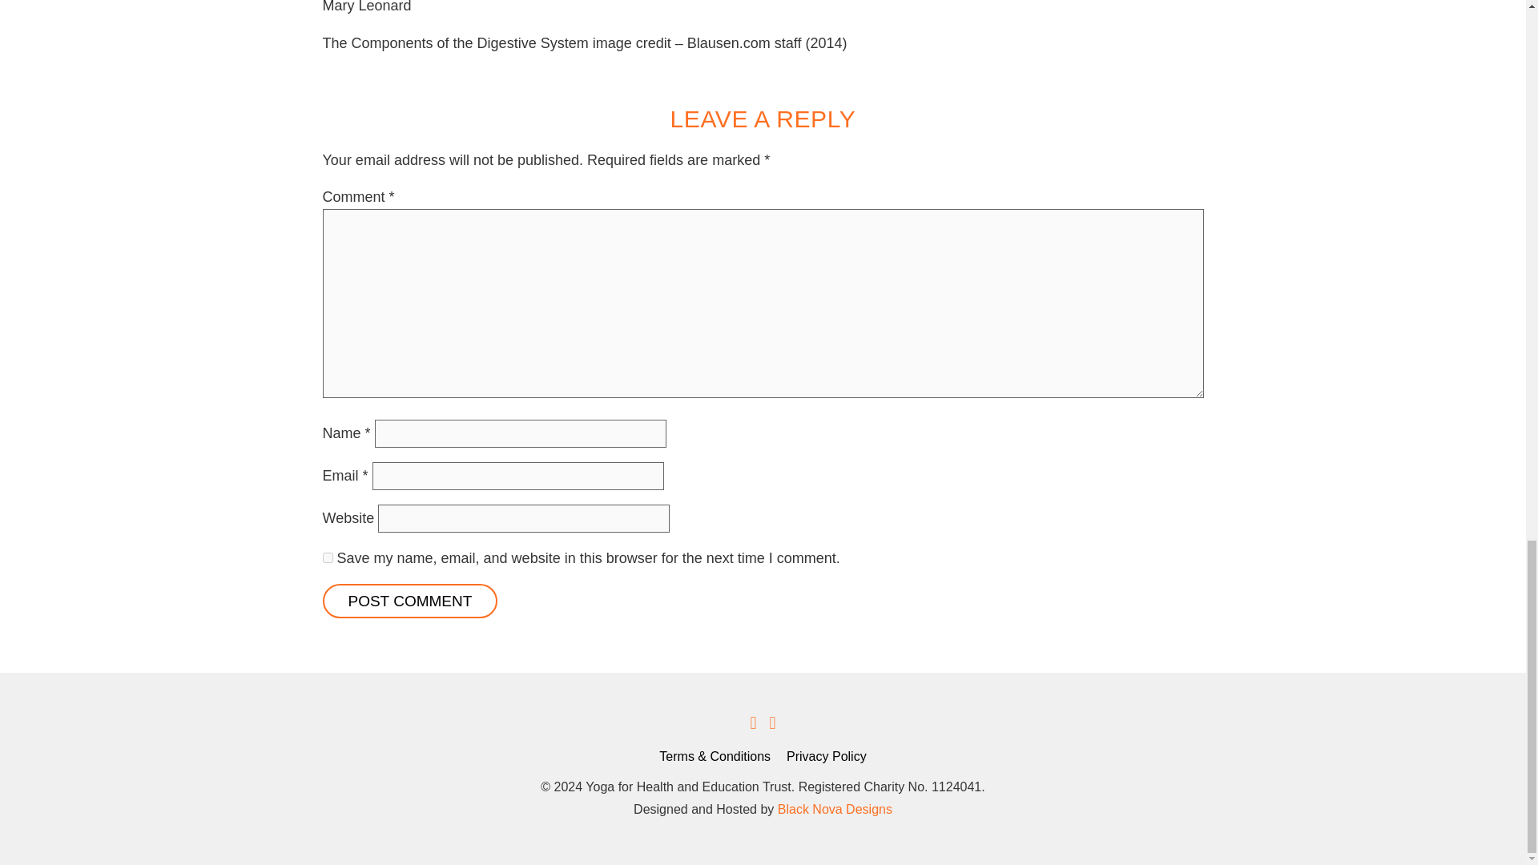  What do you see at coordinates (835, 809) in the screenshot?
I see `Black Nova Designs` at bounding box center [835, 809].